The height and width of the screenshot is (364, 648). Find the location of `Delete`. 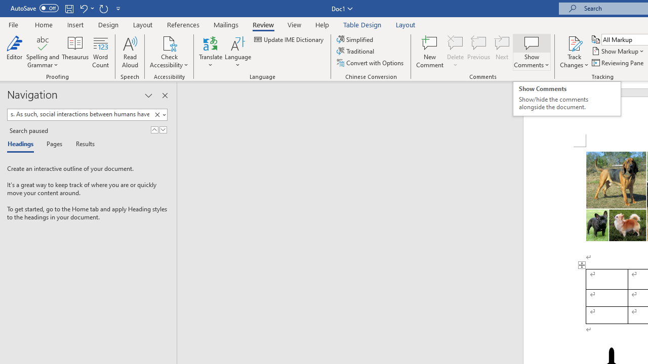

Delete is located at coordinates (456, 42).